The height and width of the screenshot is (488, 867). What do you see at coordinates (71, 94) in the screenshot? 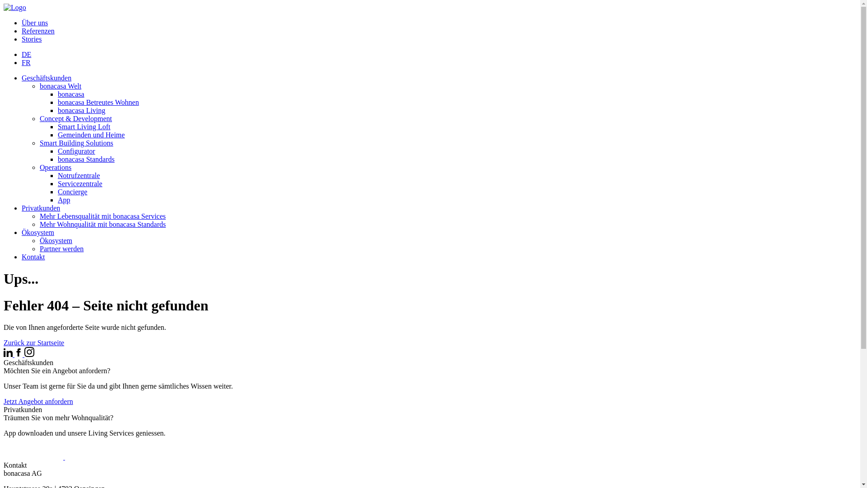
I see `bonacasa` at bounding box center [71, 94].